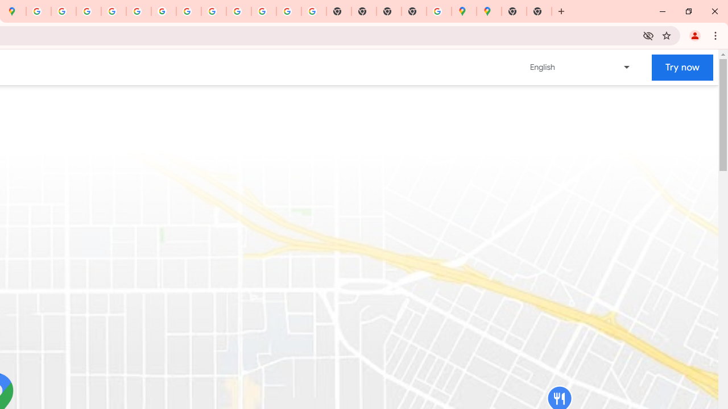 This screenshot has height=409, width=728. What do you see at coordinates (113, 11) in the screenshot?
I see `Privacy Help Center - Policies Help` at bounding box center [113, 11].